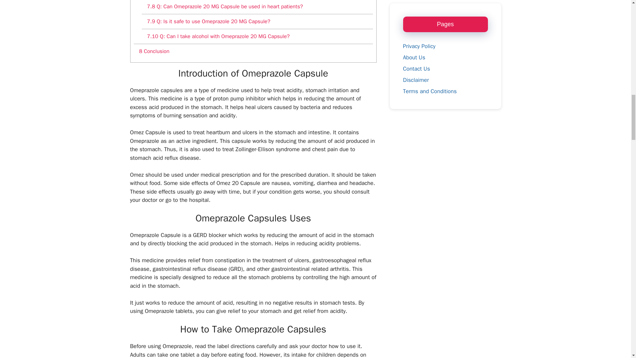 Image resolution: width=636 pixels, height=358 pixels. I want to click on 8 Conclusion, so click(253, 51).